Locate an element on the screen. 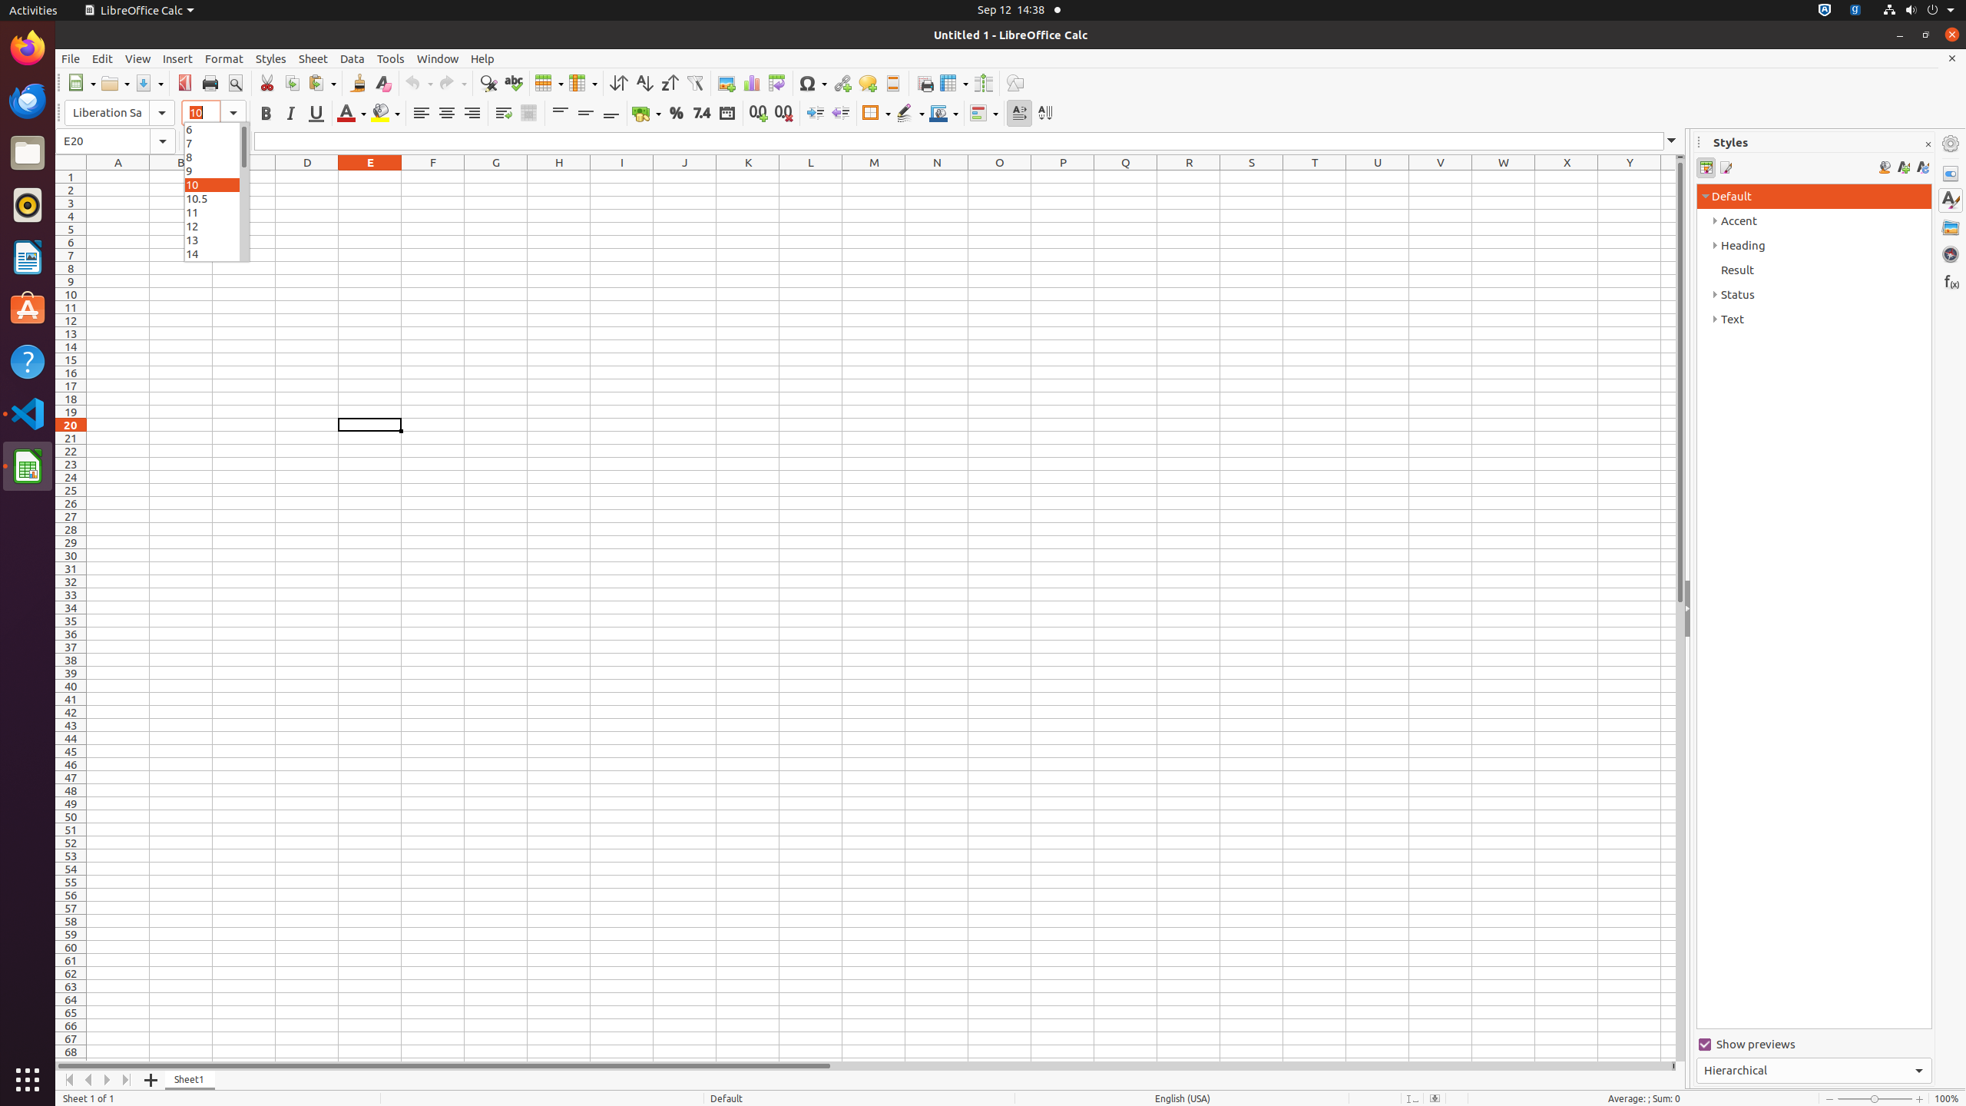 This screenshot has width=1966, height=1106. 8 is located at coordinates (217, 157).